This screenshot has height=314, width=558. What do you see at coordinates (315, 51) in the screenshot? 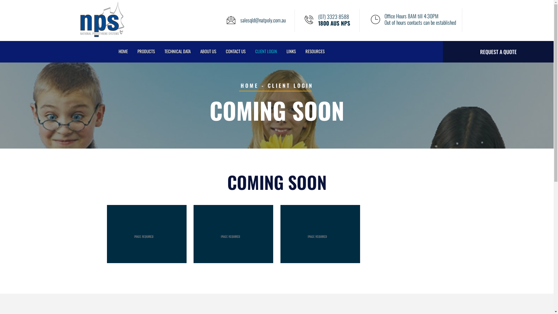
I see `RESOURCES` at bounding box center [315, 51].